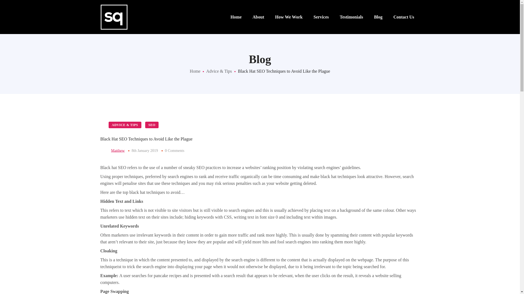 The image size is (524, 294). Describe the element at coordinates (175, 151) in the screenshot. I see `0 Comments` at that location.